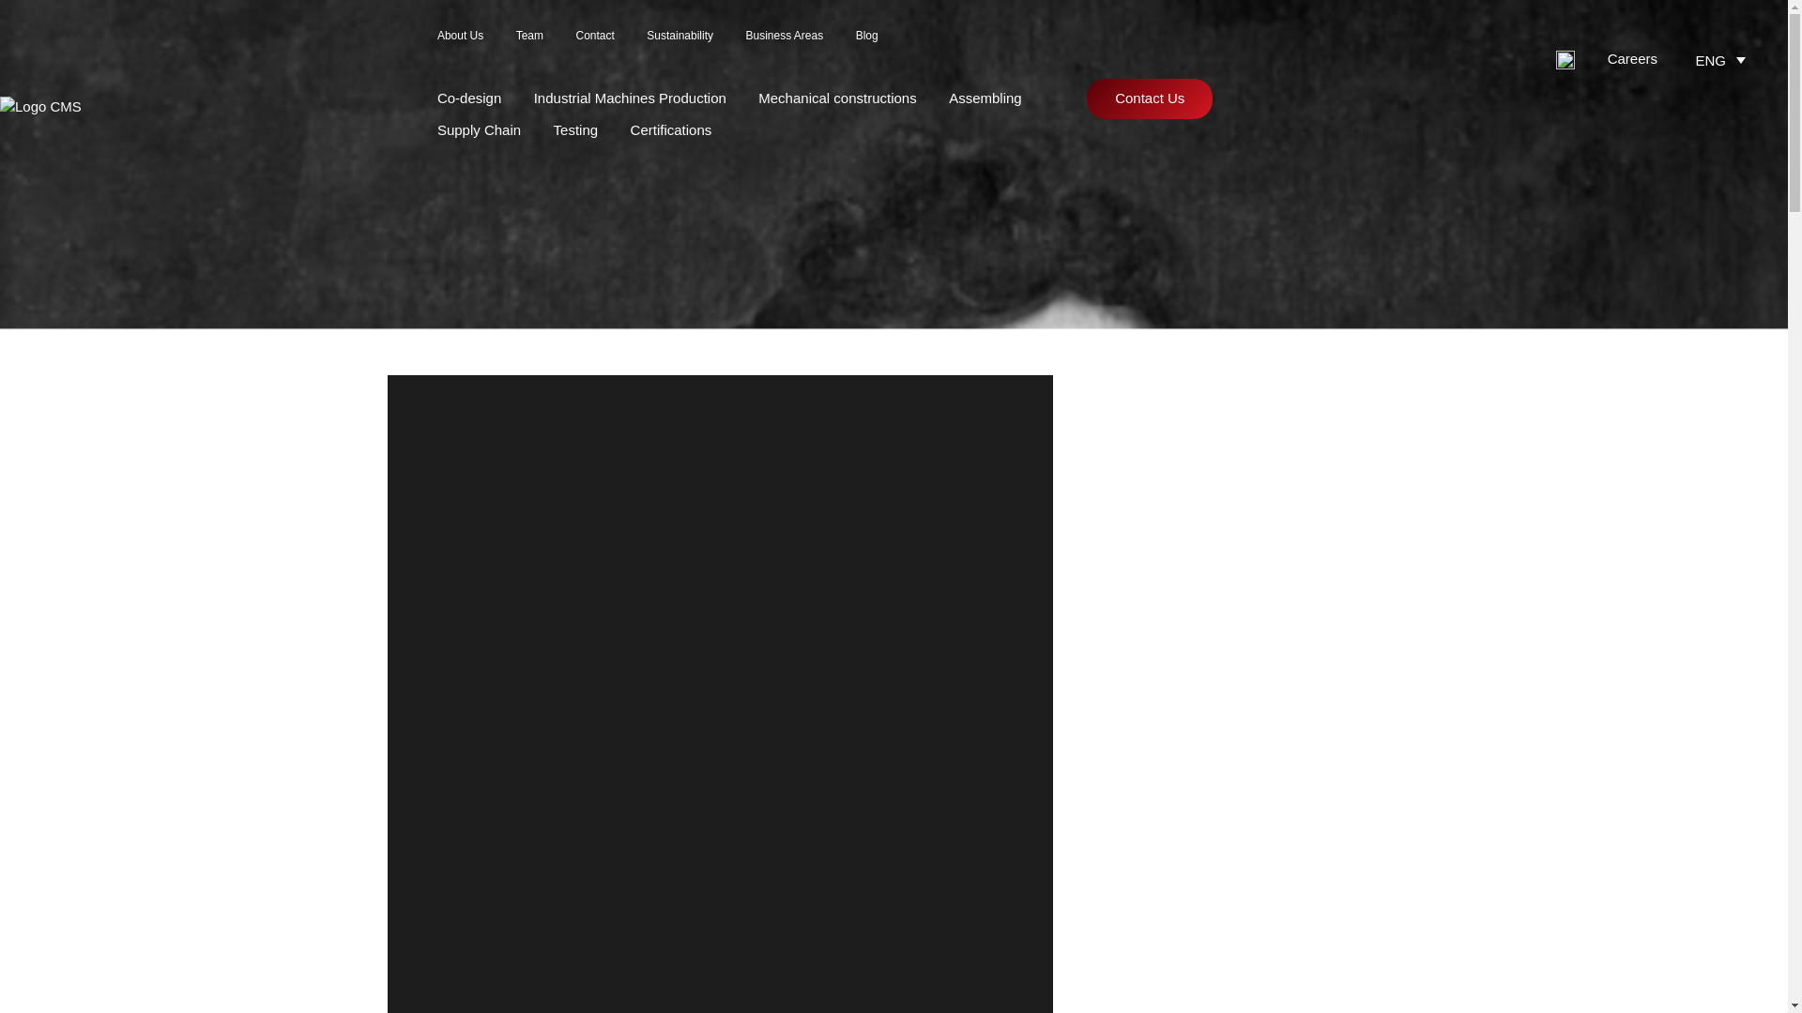  Describe the element at coordinates (680, 36) in the screenshot. I see `Sustainability` at that location.